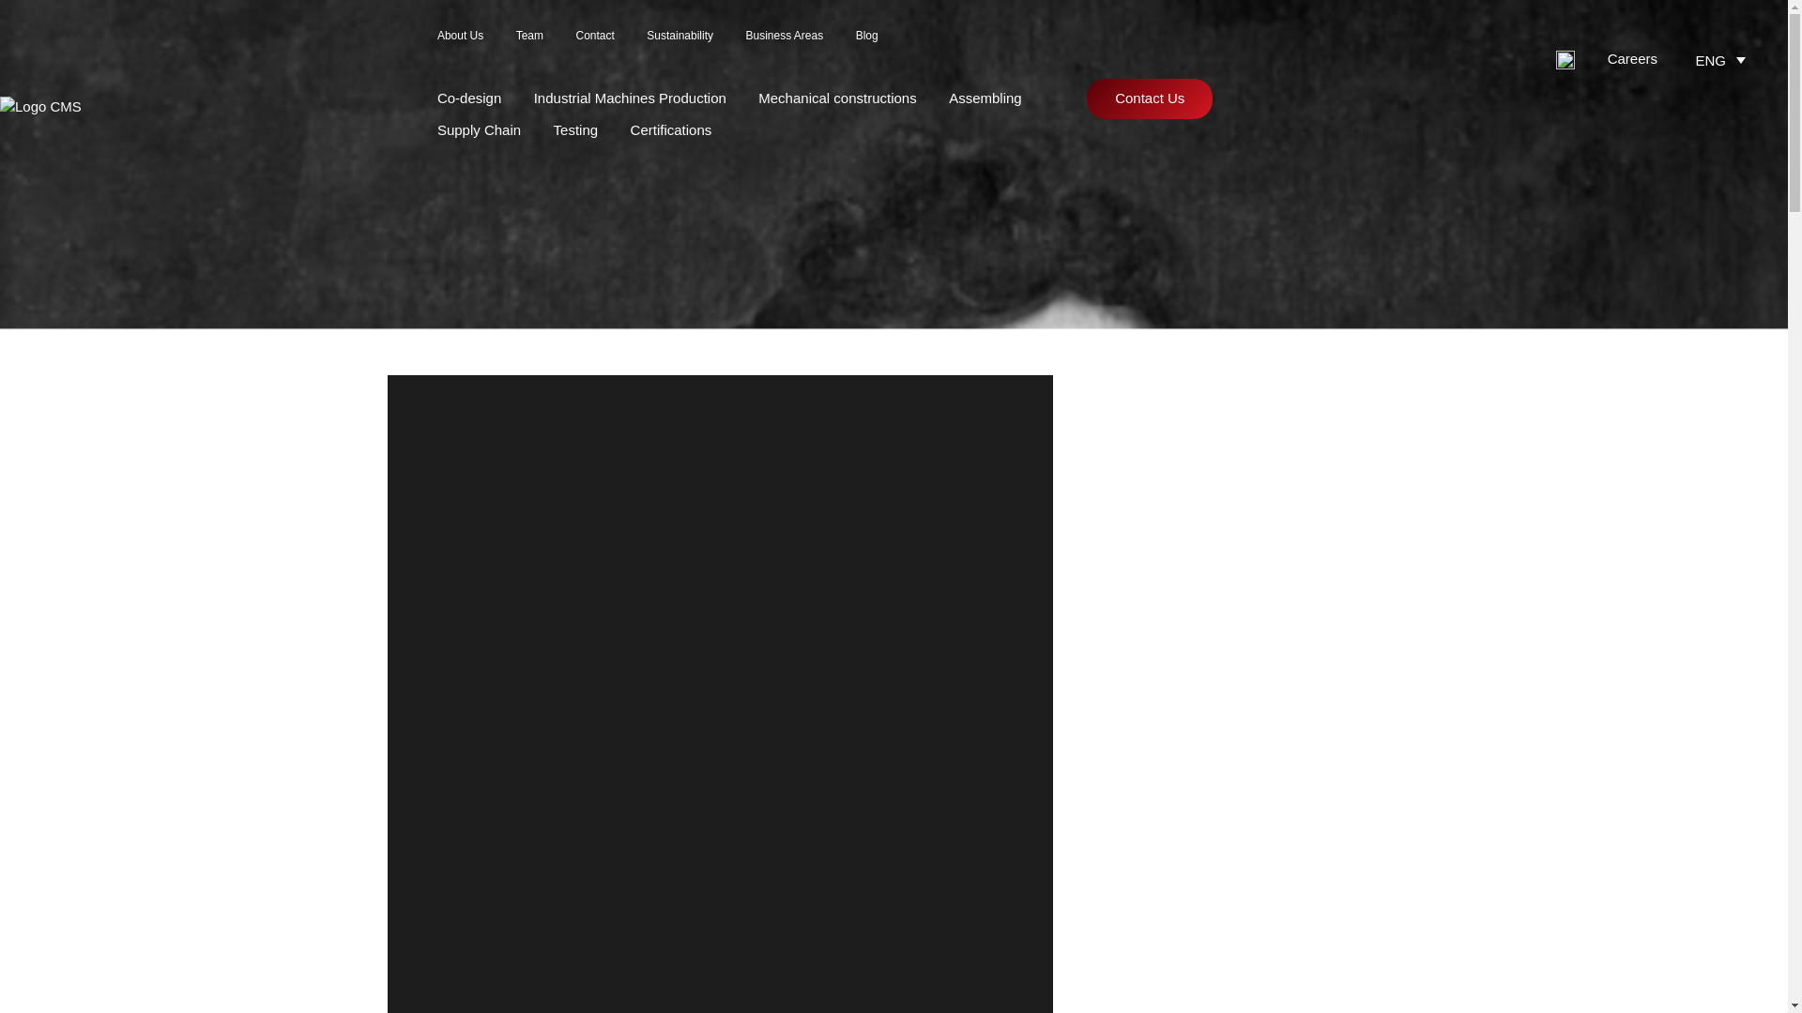  Describe the element at coordinates (680, 36) in the screenshot. I see `Sustainability` at that location.